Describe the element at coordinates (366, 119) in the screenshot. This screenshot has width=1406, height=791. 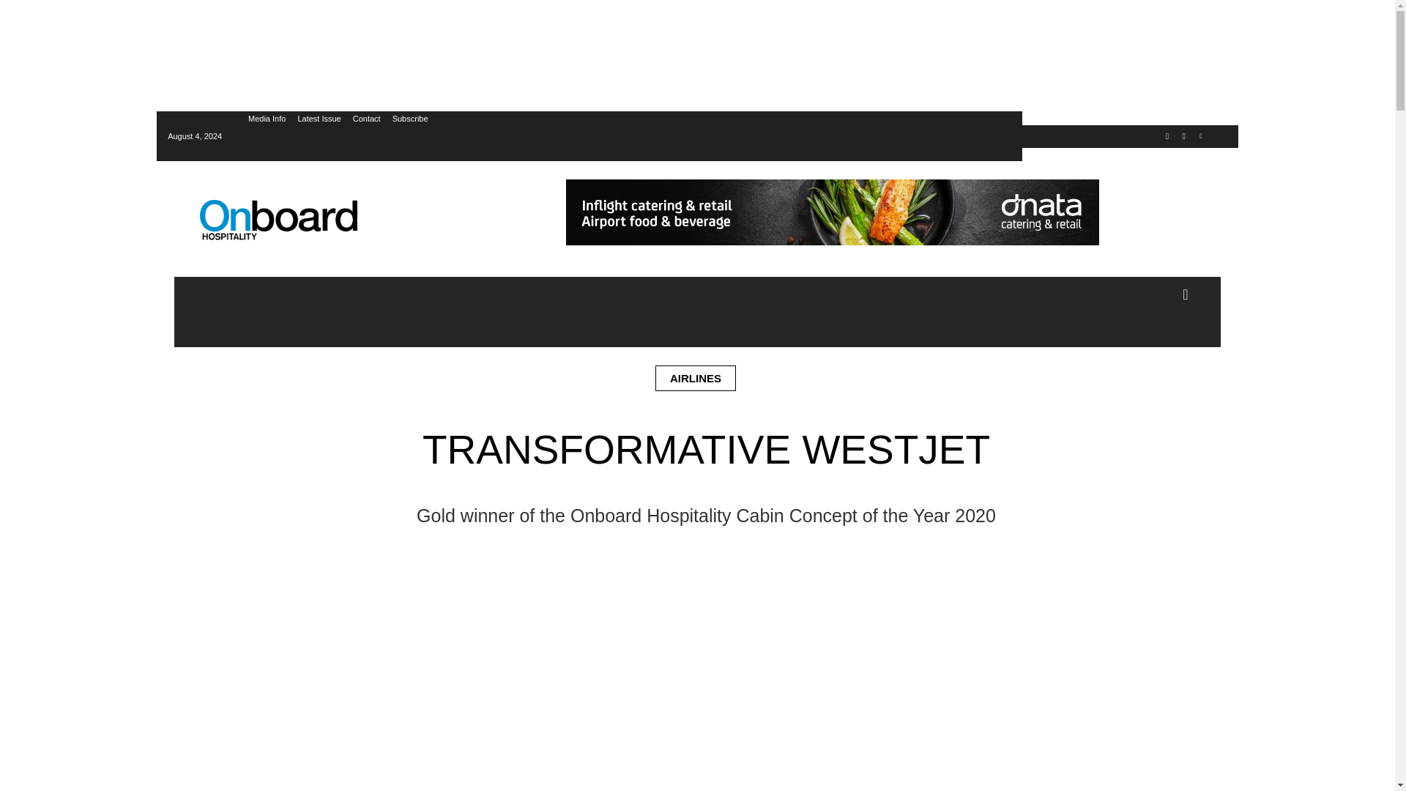
I see `Contact` at that location.